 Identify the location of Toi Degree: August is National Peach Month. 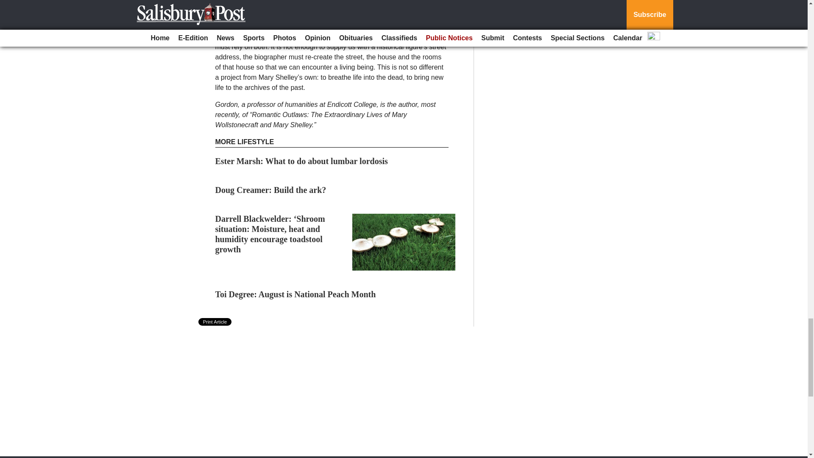
(296, 294).